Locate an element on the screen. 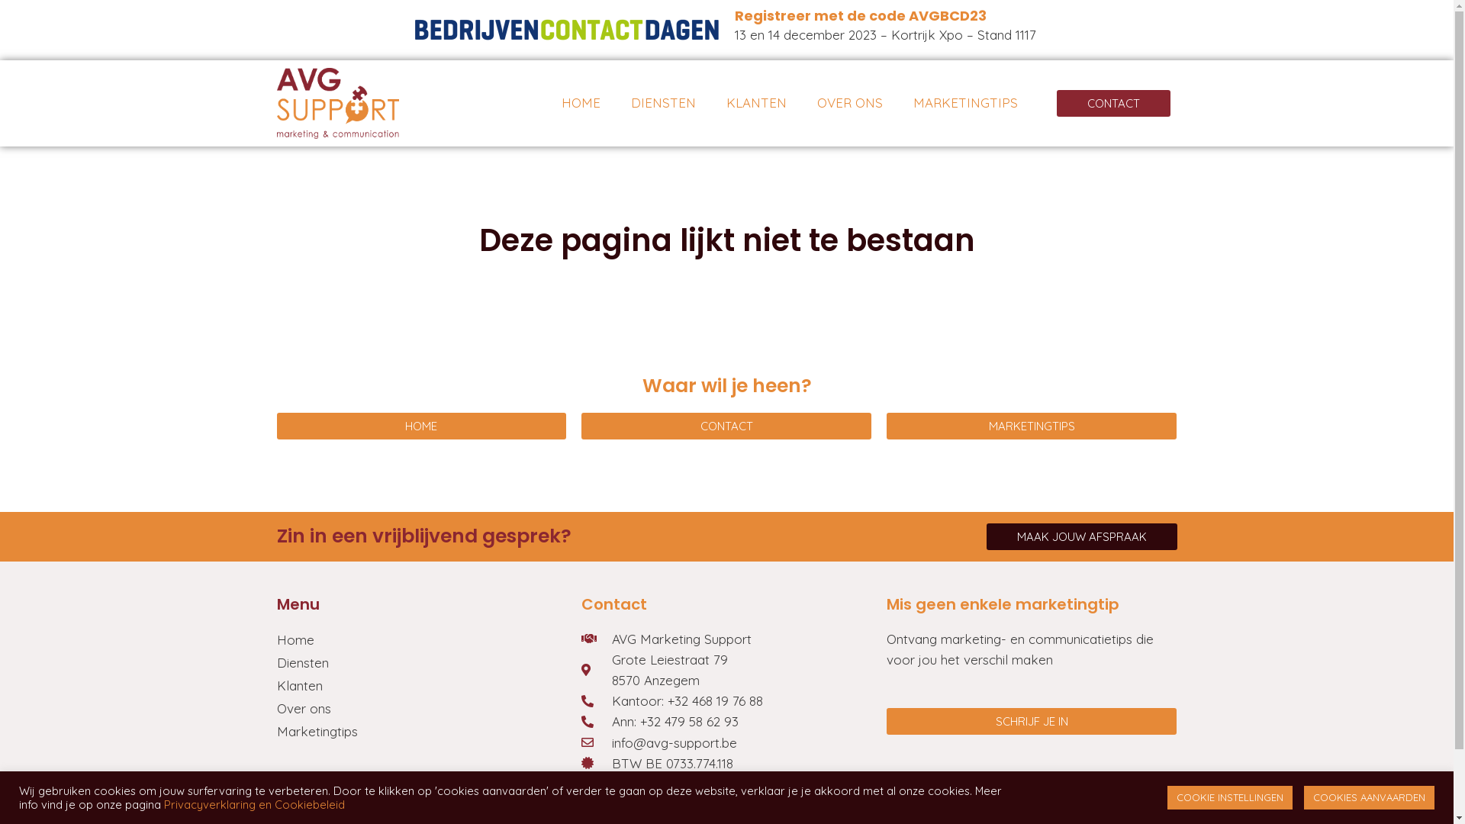 Image resolution: width=1465 pixels, height=824 pixels. Privacyverklaring en Cookiebeleid is located at coordinates (255, 804).